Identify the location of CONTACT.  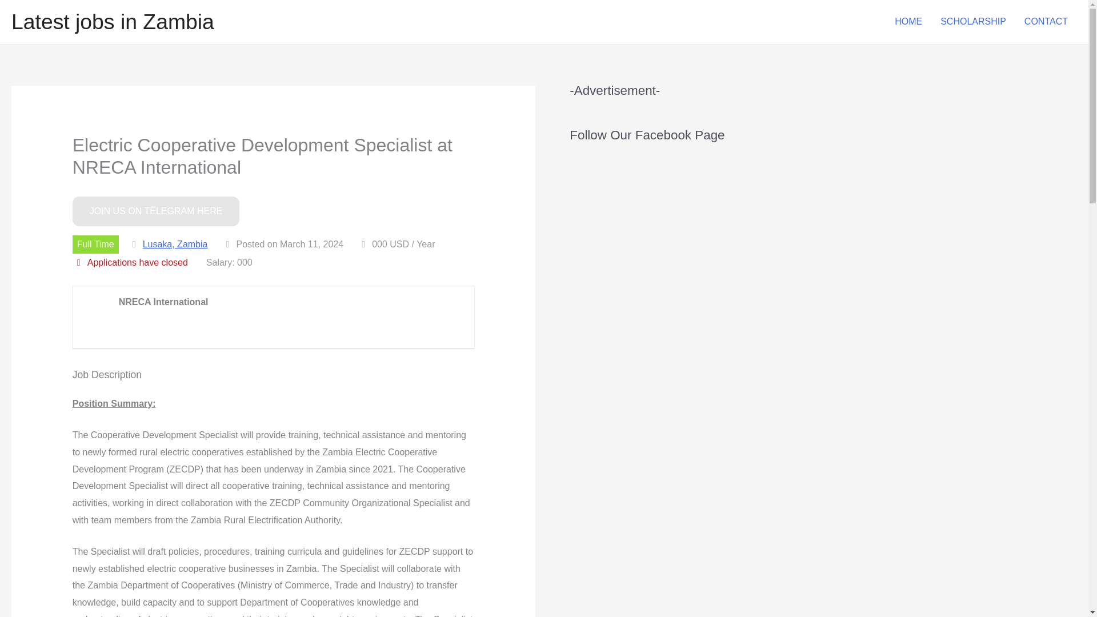
(1046, 22).